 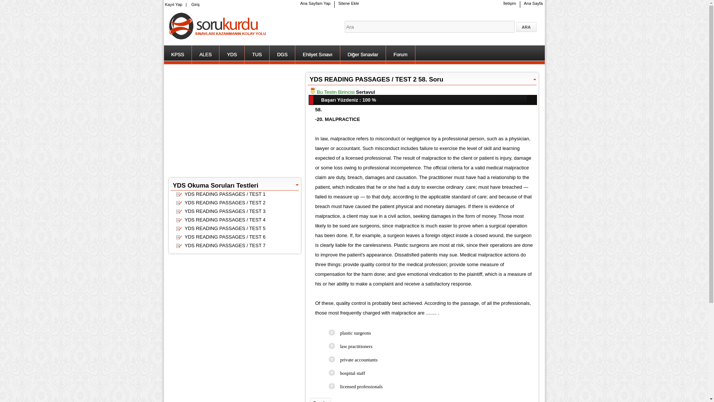 What do you see at coordinates (329, 357) in the screenshot?
I see `C` at bounding box center [329, 357].